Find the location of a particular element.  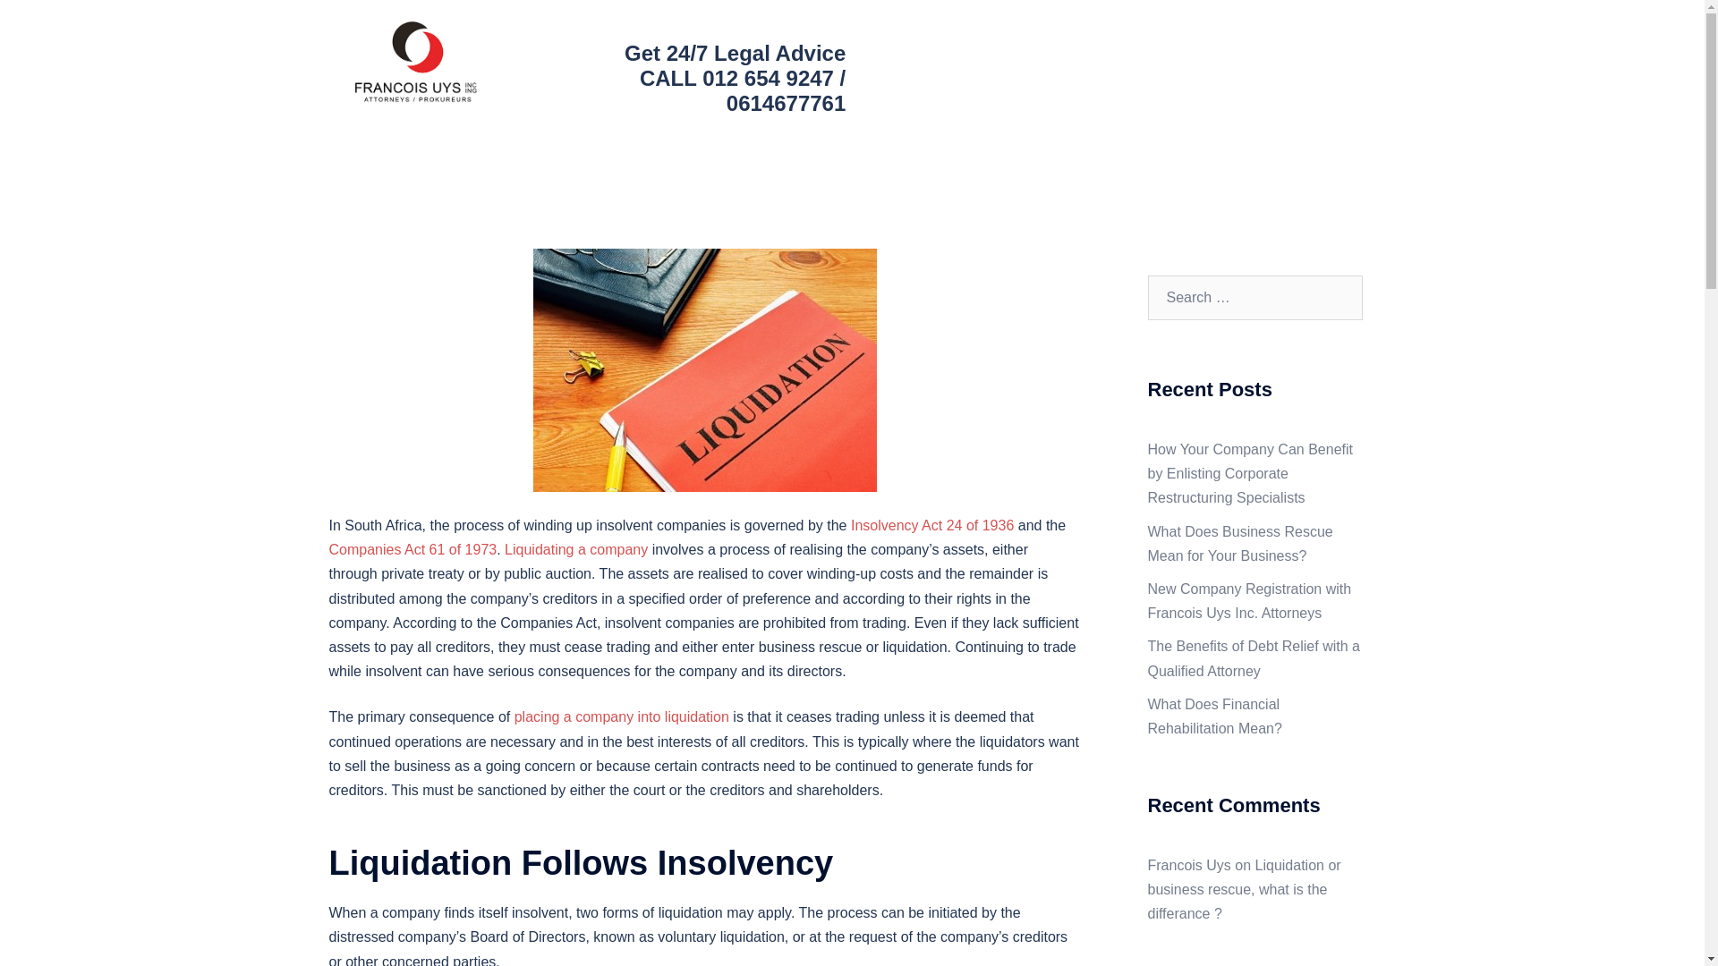

What Does Business Rescue Mean for Your Business? is located at coordinates (1240, 544).